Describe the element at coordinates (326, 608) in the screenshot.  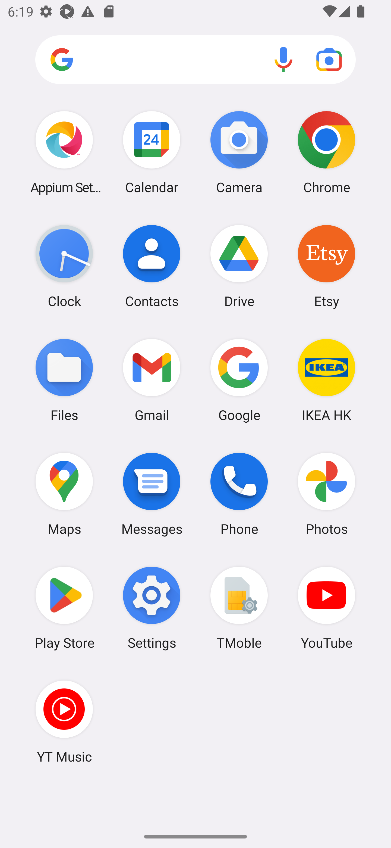
I see `YouTube` at that location.